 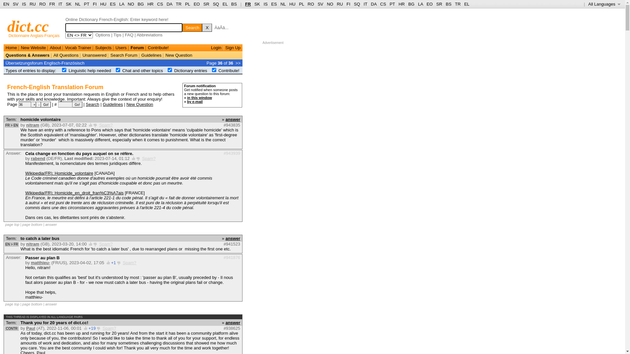 I want to click on Abbreviations, so click(x=150, y=35).